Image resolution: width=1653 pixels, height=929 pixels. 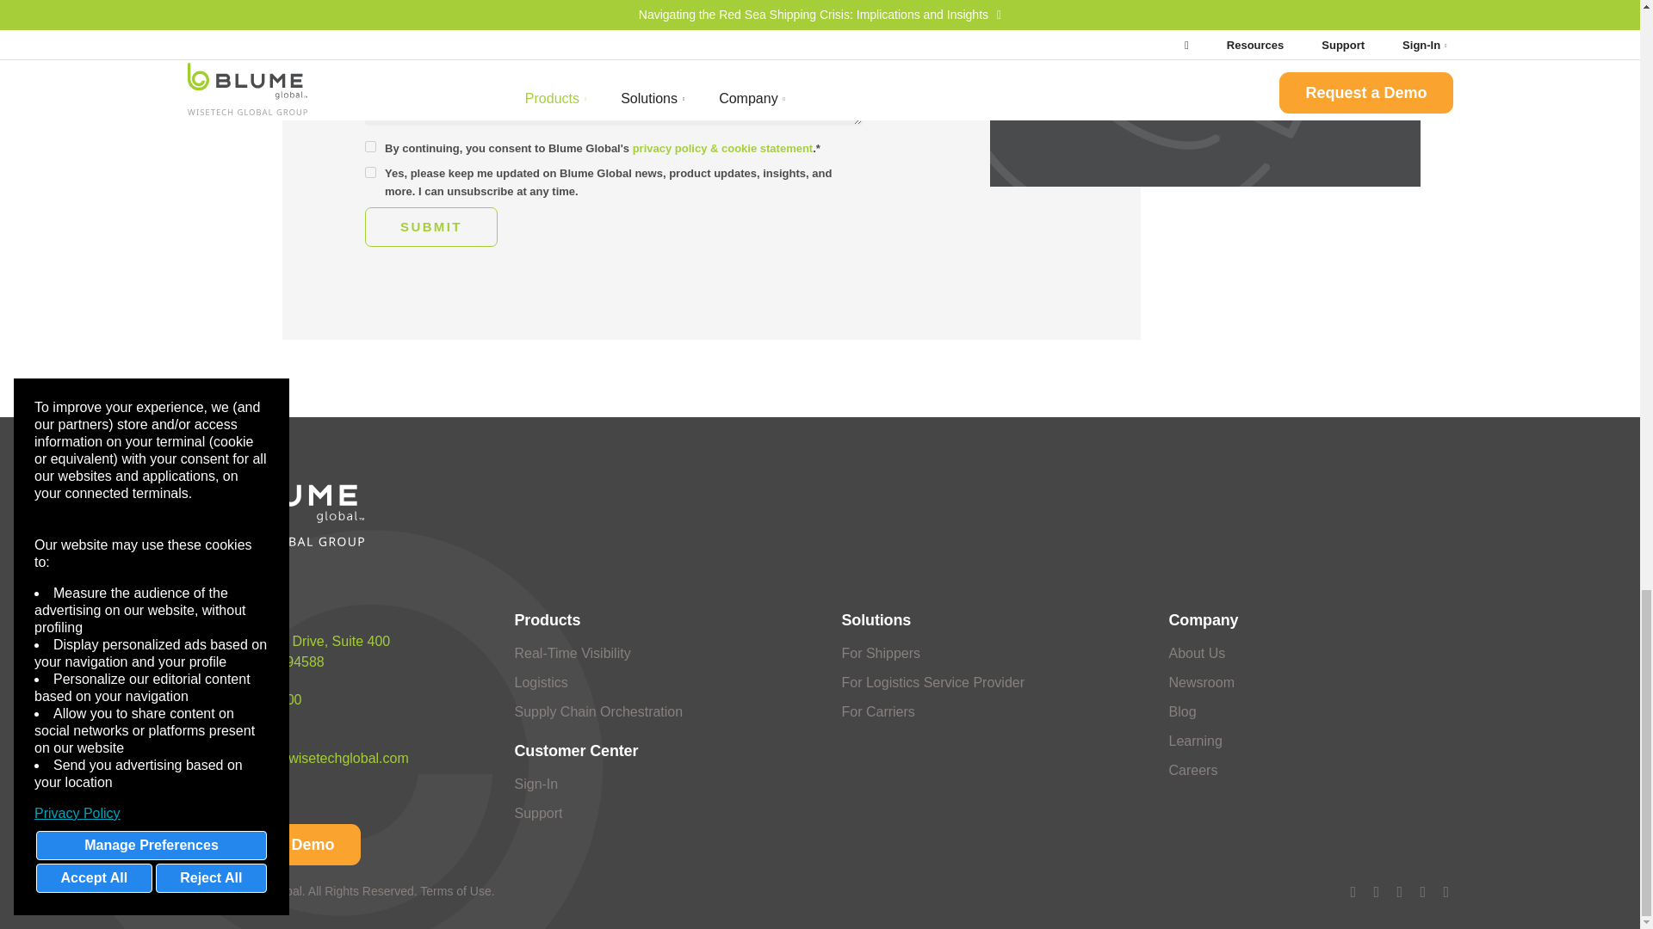 What do you see at coordinates (881, 652) in the screenshot?
I see `Shippers` at bounding box center [881, 652].